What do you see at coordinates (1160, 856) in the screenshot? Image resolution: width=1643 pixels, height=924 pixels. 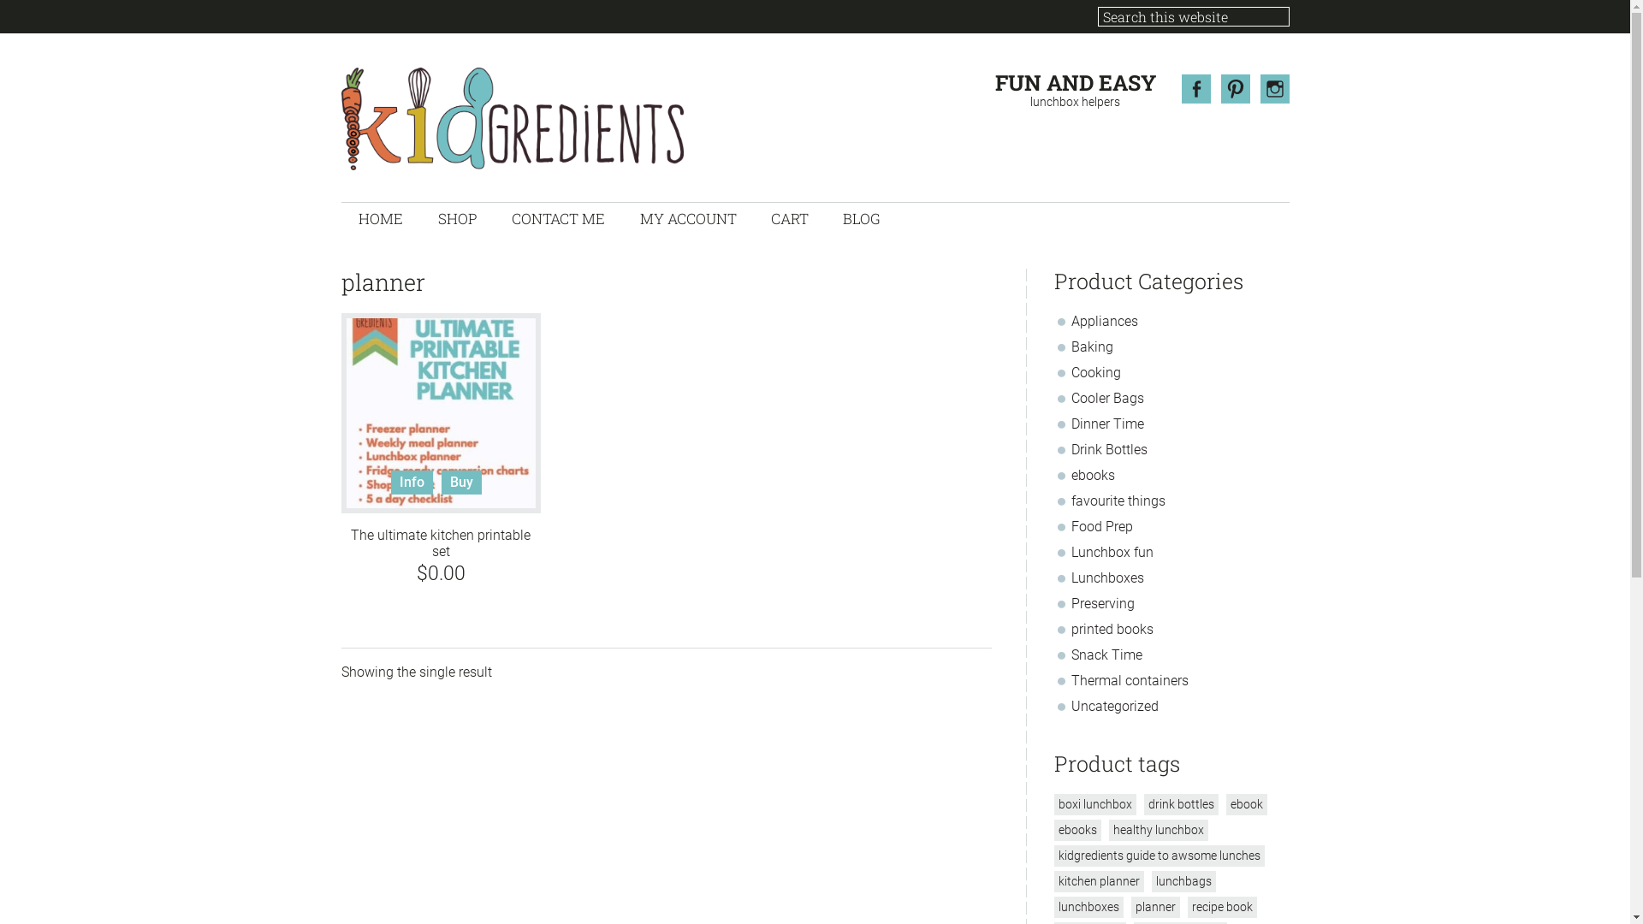 I see `kidgredients guide to awsome lunches` at bounding box center [1160, 856].